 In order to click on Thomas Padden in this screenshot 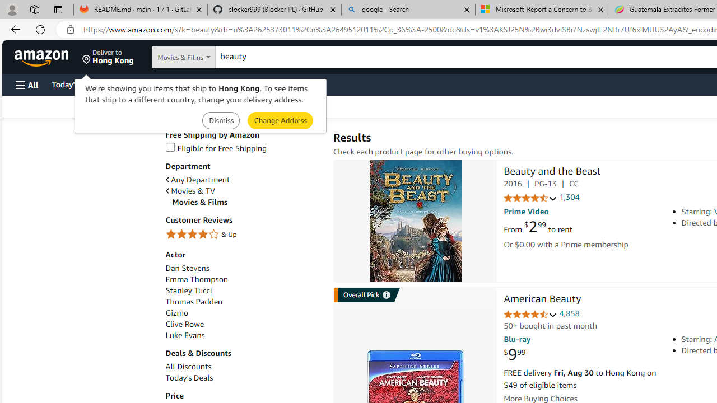, I will do `click(243, 302)`.